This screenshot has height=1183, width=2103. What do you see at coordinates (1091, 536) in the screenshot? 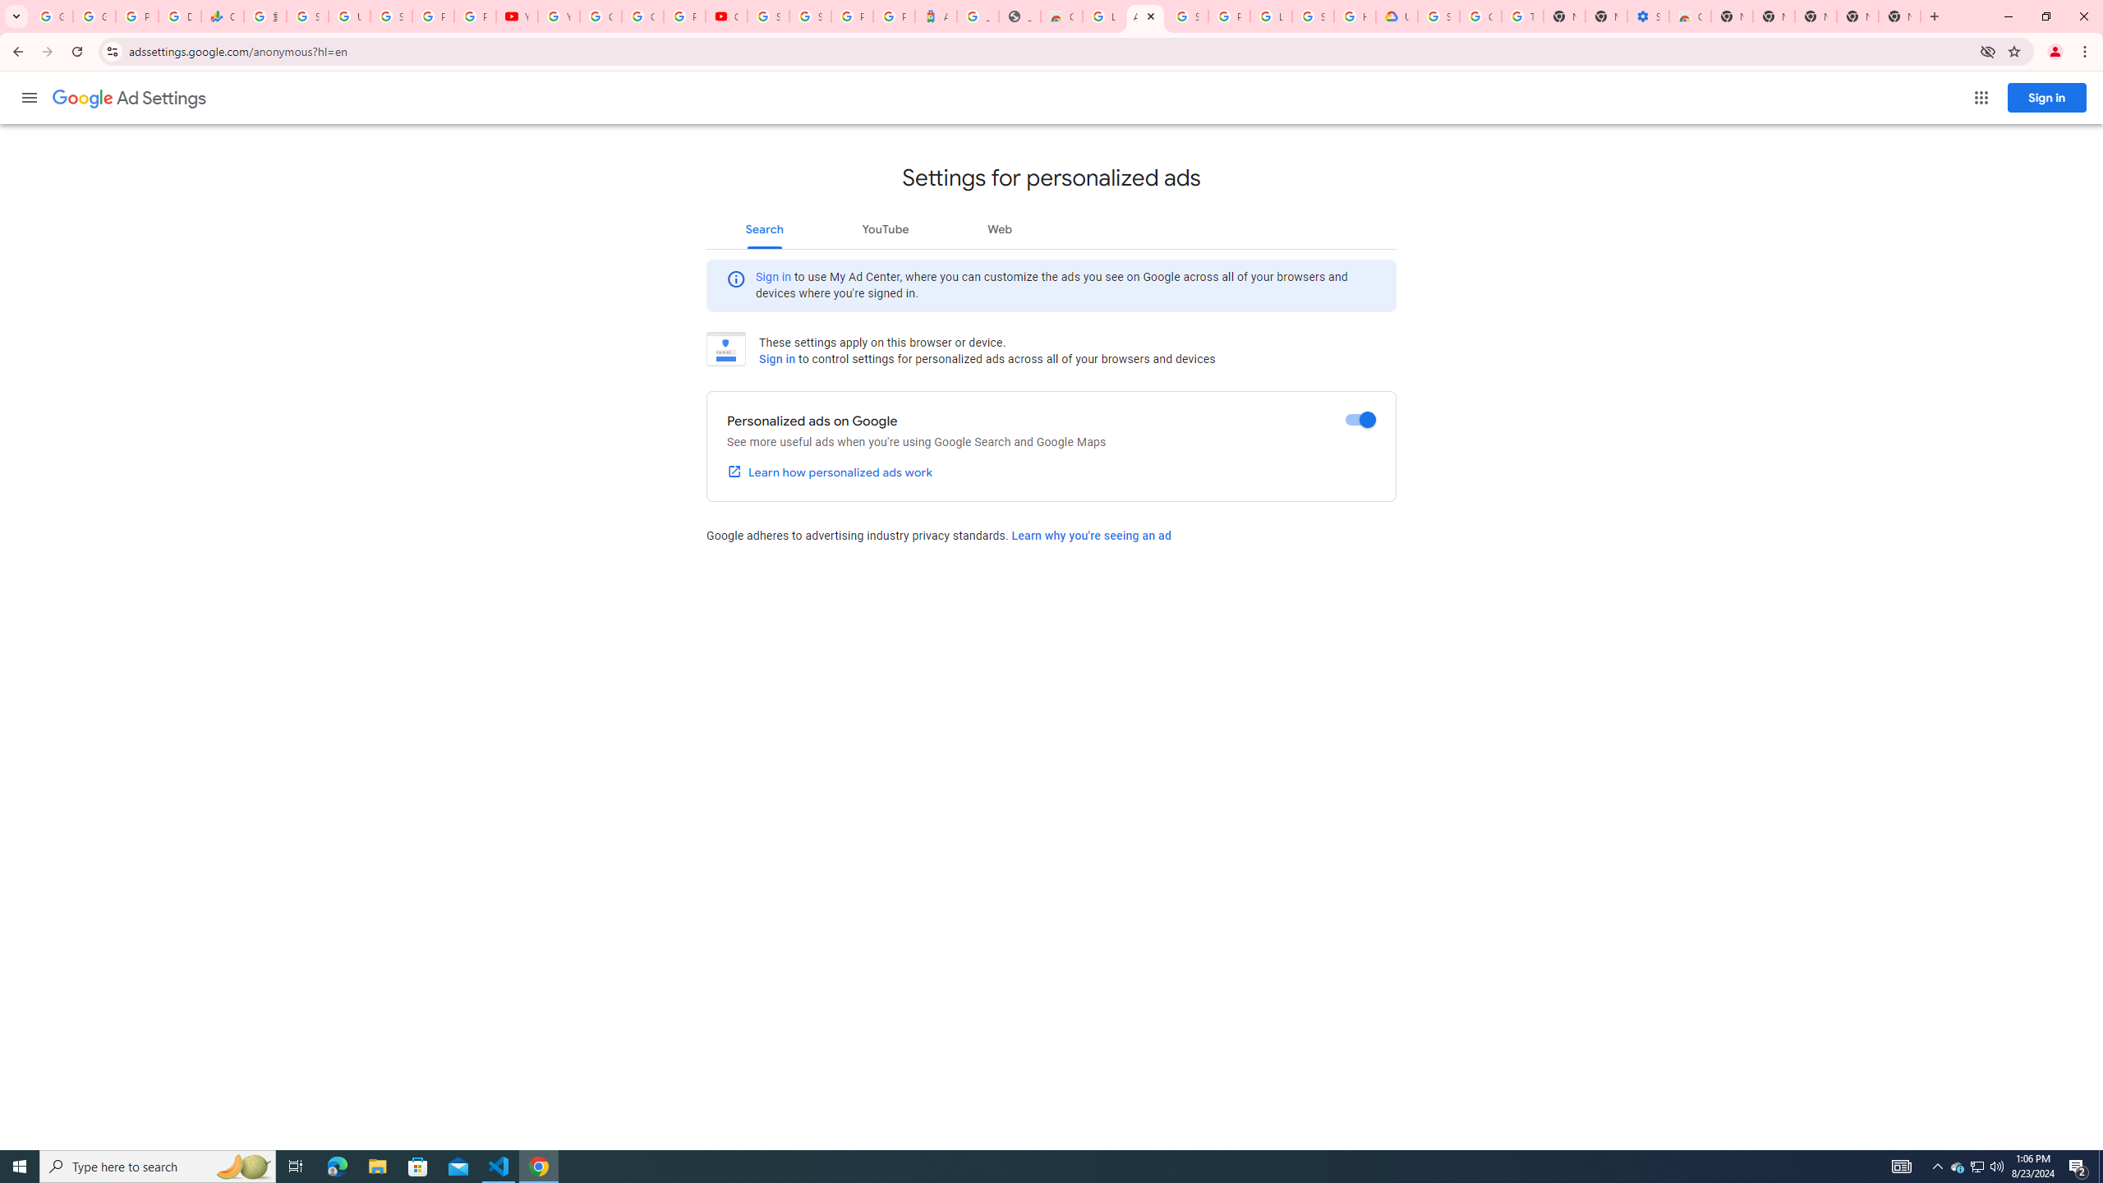
I see `Learn why you're seeing an ad` at bounding box center [1091, 536].